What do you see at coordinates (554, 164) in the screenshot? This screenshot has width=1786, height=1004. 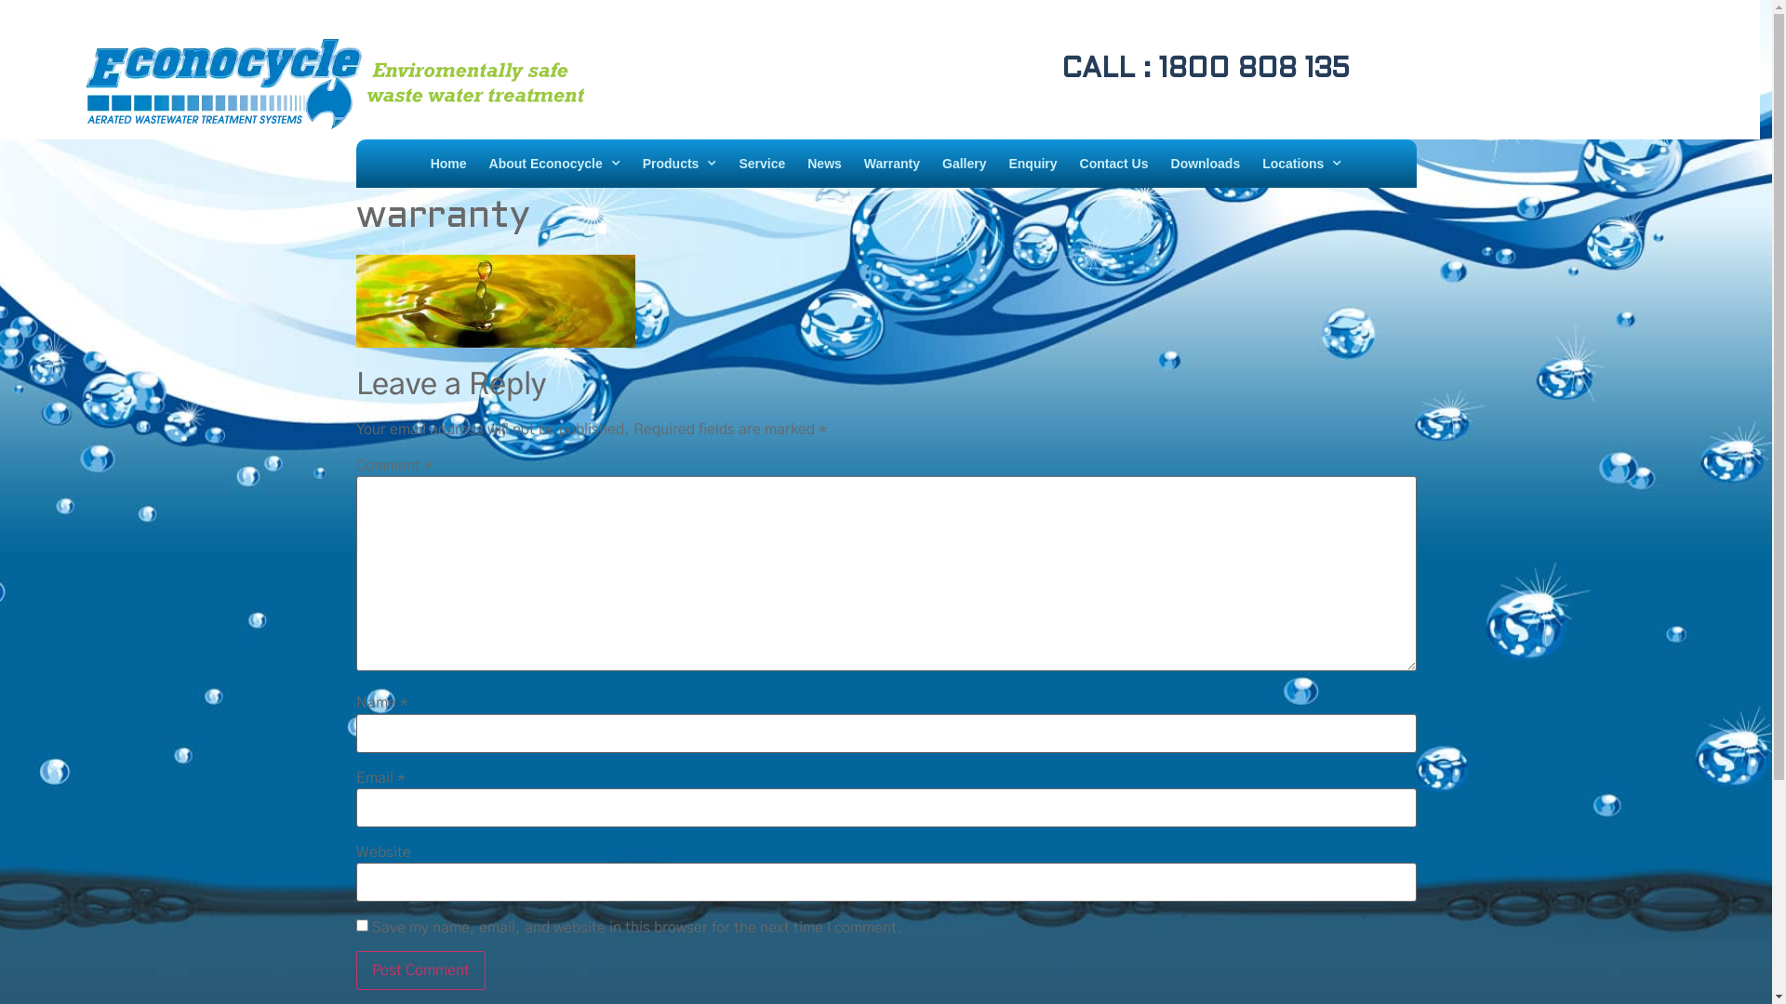 I see `About Econocycle` at bounding box center [554, 164].